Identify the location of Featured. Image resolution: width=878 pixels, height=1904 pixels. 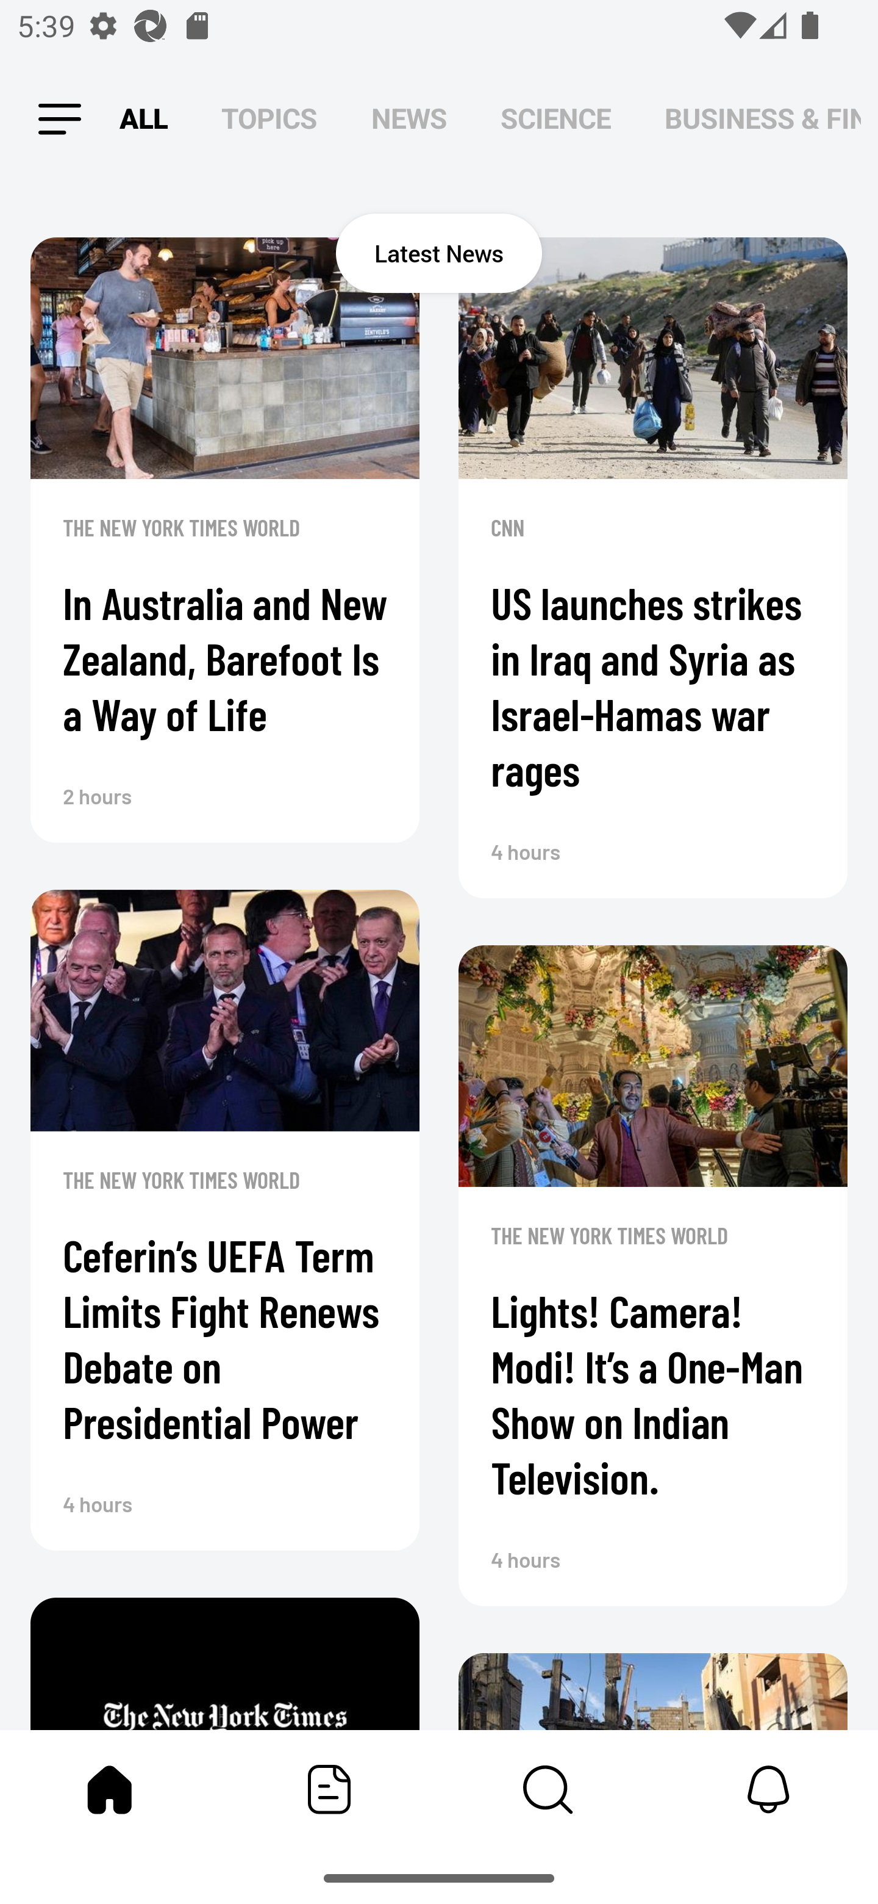
(329, 1789).